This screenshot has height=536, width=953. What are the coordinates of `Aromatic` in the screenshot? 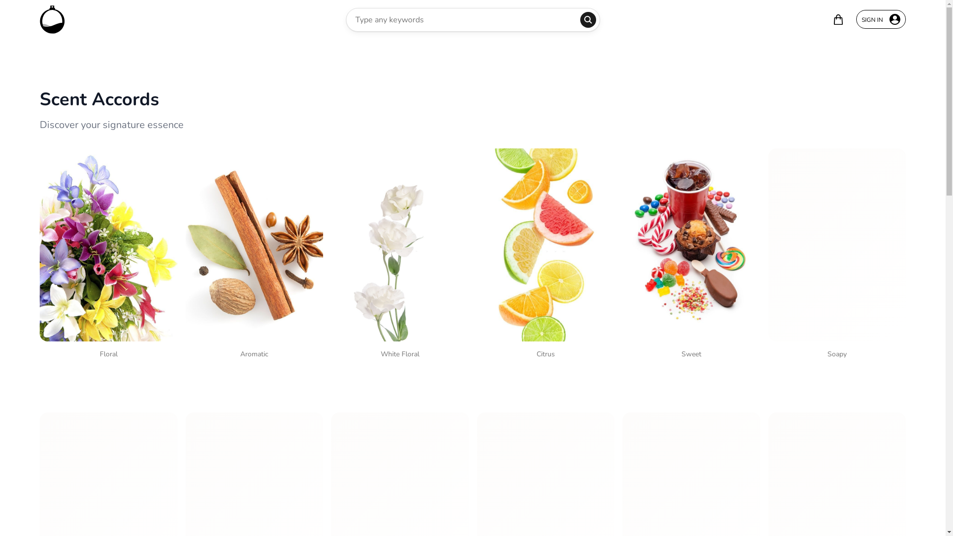 It's located at (255, 256).